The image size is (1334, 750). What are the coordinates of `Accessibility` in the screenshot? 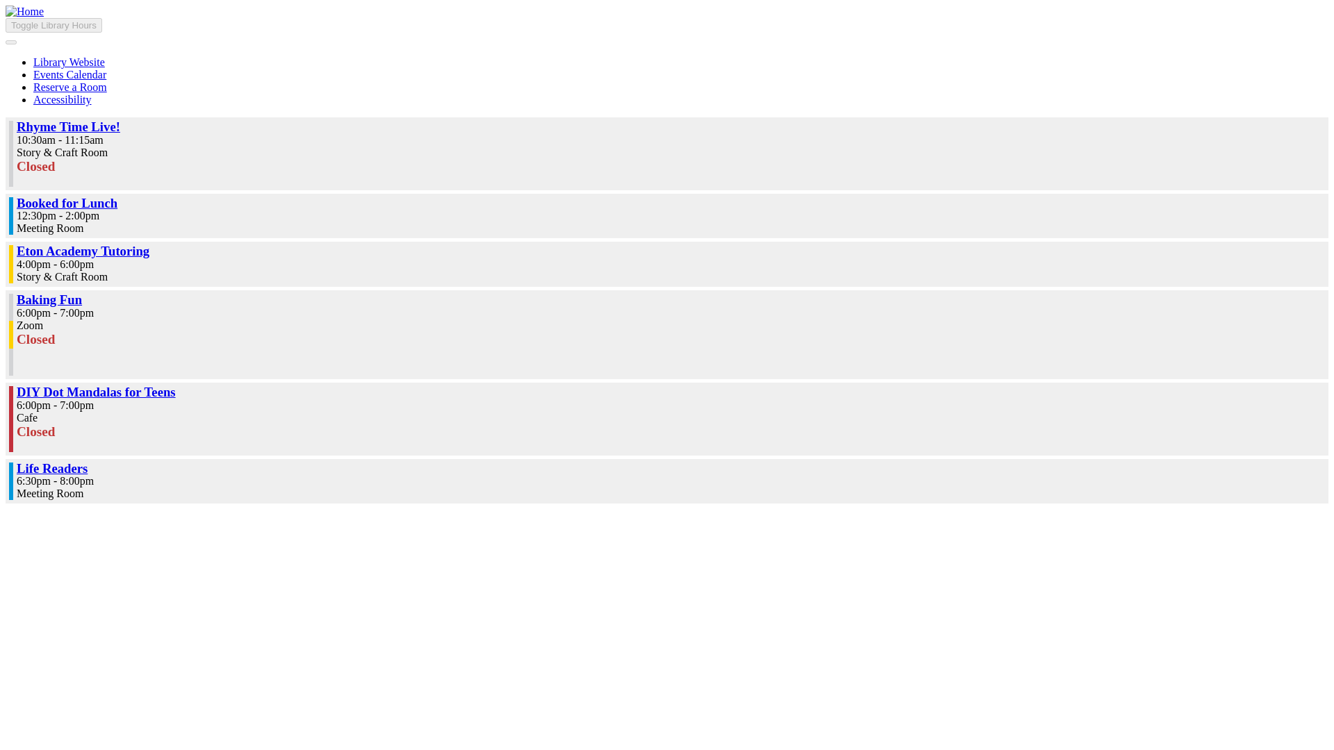 It's located at (63, 100).